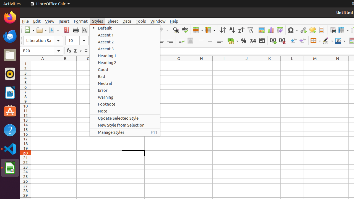  I want to click on Select Function, so click(77, 51).